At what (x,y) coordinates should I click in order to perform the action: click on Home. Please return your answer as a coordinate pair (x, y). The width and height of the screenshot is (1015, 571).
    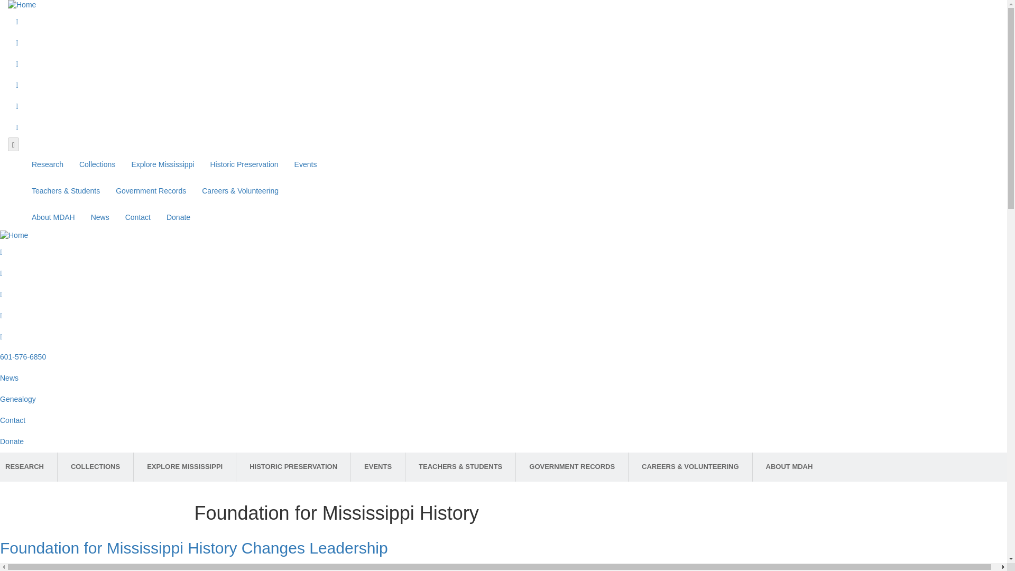
    Looking at the image, I should click on (14, 235).